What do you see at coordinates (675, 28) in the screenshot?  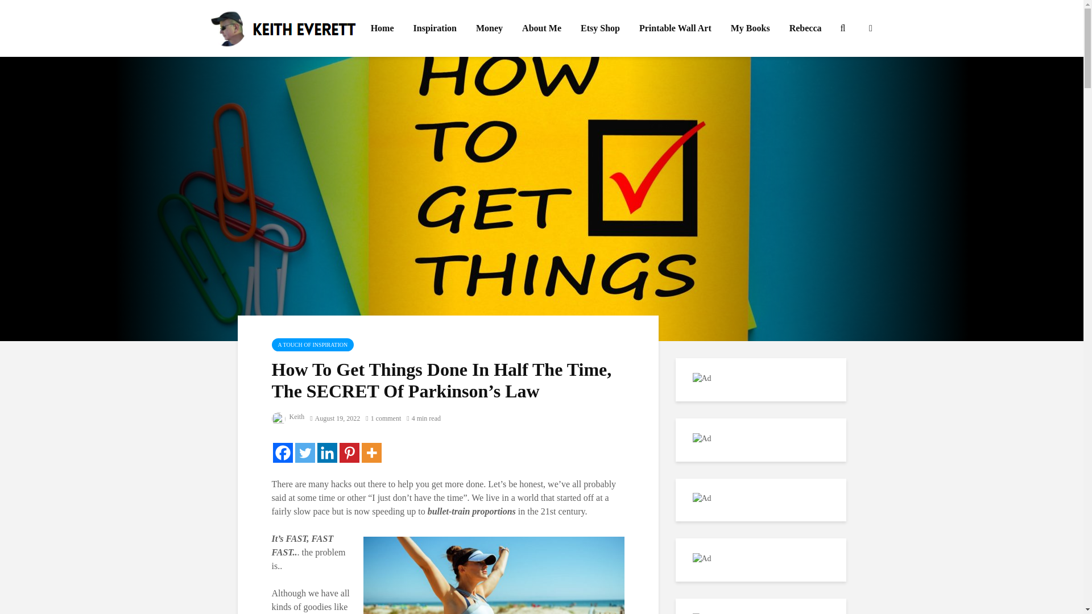 I see `Printable Wall Art` at bounding box center [675, 28].